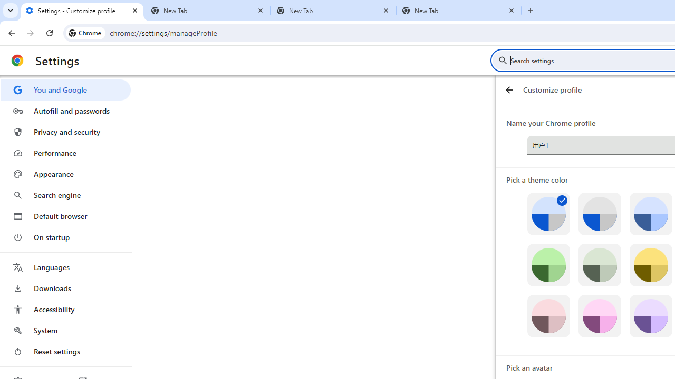  Describe the element at coordinates (65, 352) in the screenshot. I see `Reset settings` at that location.